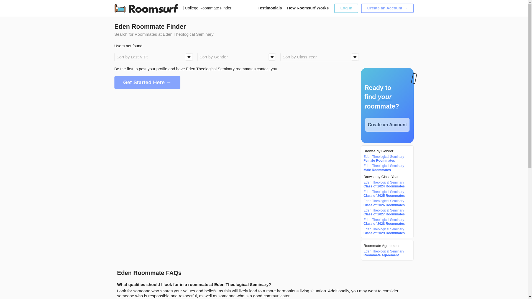 Image resolution: width=532 pixels, height=299 pixels. What do you see at coordinates (386, 194) in the screenshot?
I see `Eden Theological Seminary Class of 2025 Roommates` at bounding box center [386, 194].